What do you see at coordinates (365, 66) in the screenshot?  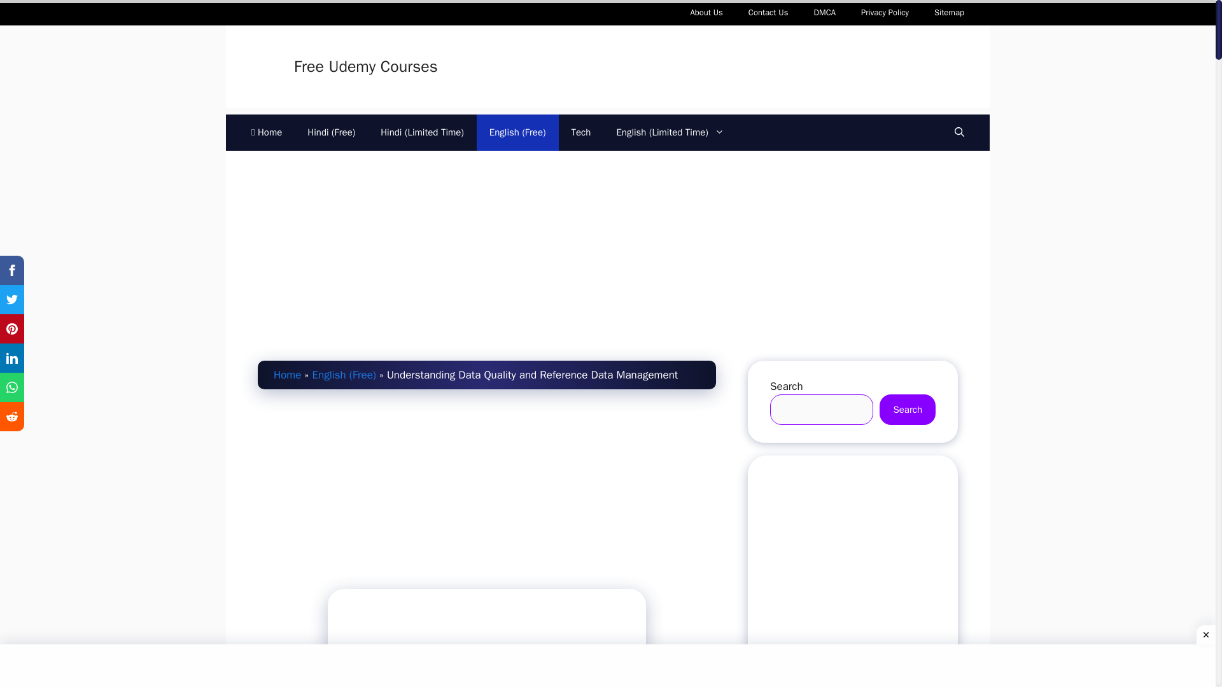 I see `Free Udemy Courses` at bounding box center [365, 66].